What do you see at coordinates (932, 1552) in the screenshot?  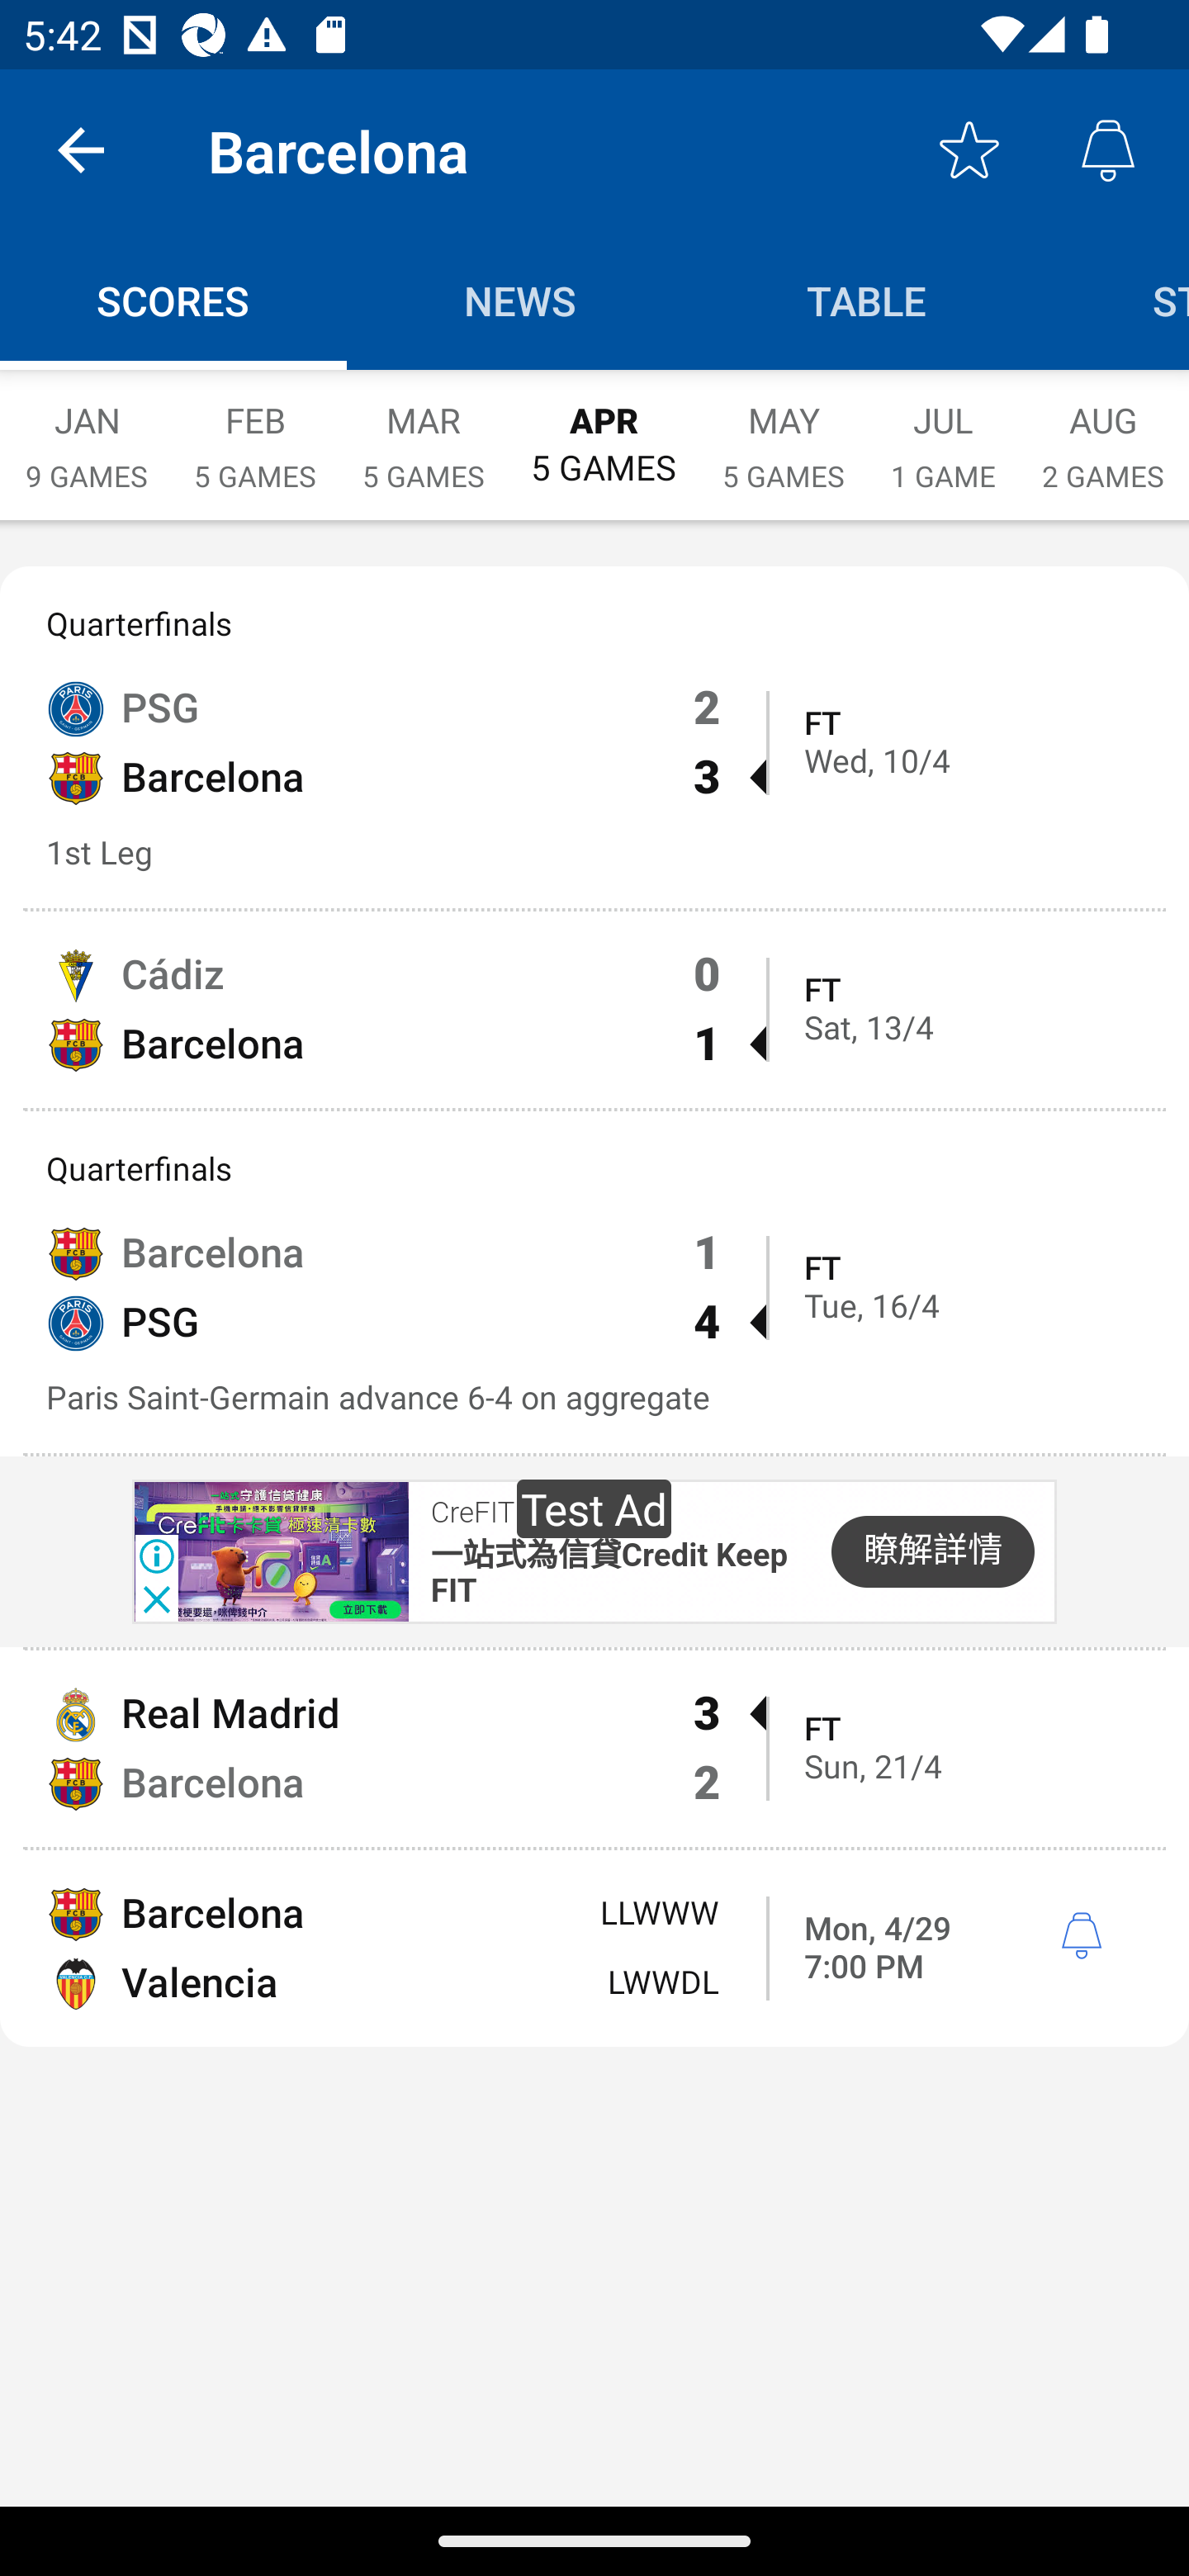 I see `瞭解詳情` at bounding box center [932, 1552].